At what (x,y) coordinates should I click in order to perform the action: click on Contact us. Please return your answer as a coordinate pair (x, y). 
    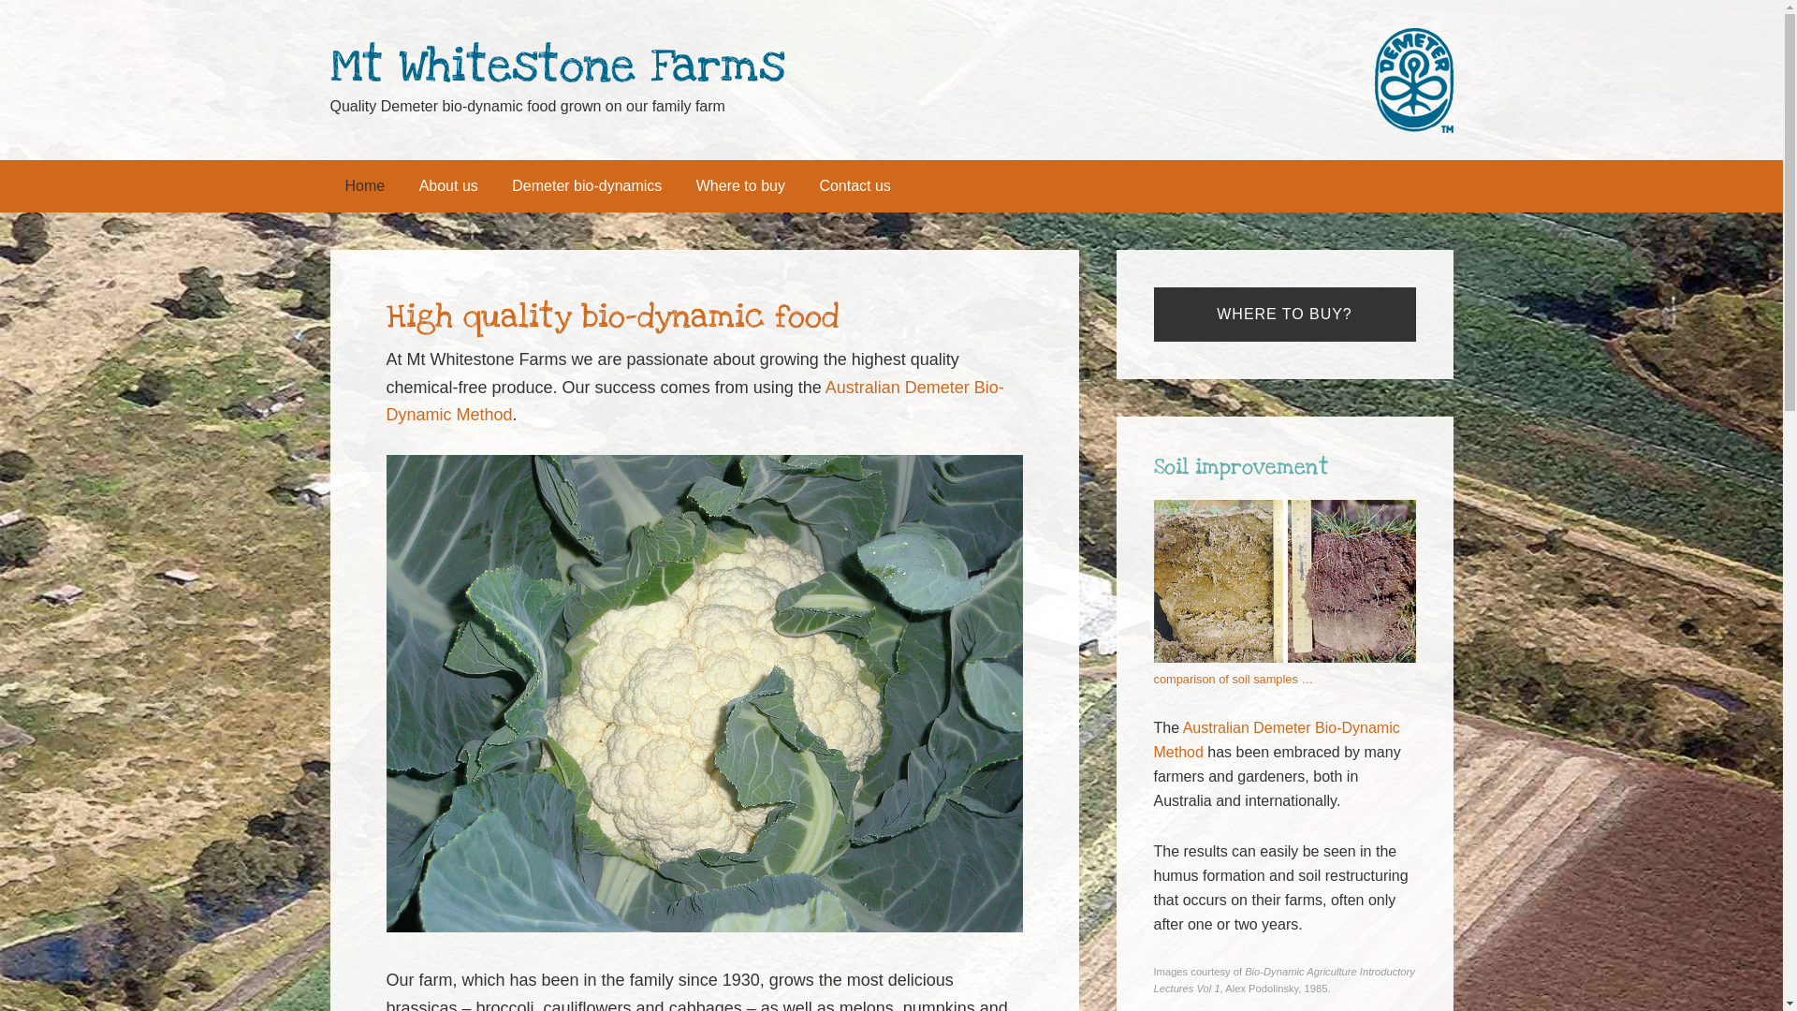
    Looking at the image, I should click on (855, 186).